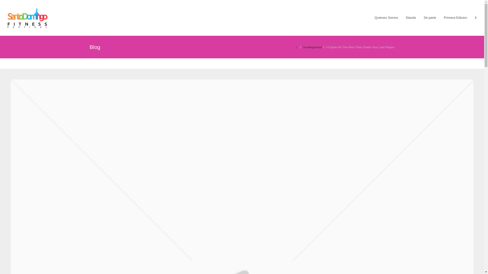 This screenshot has height=274, width=488. I want to click on Primera Edicion, so click(455, 18).